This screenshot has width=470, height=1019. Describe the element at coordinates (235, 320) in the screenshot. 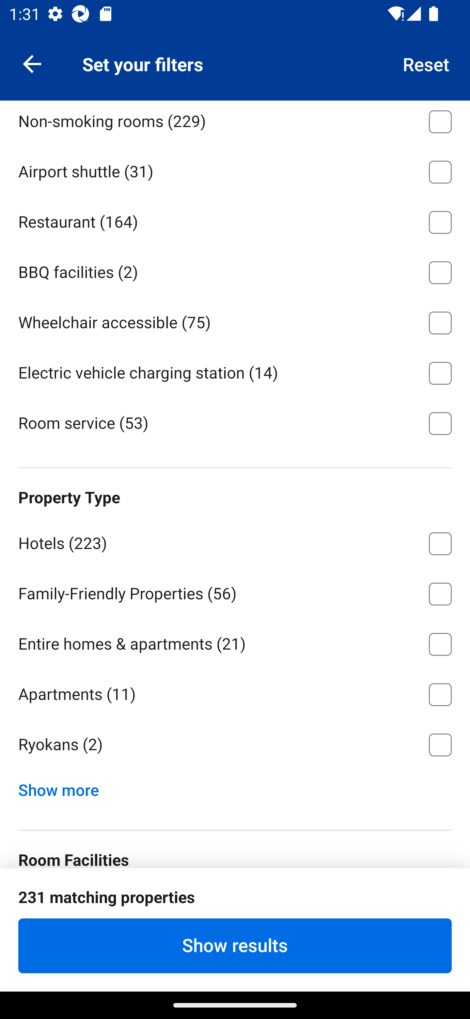

I see `Wheelchair accessible ⁦(75)` at that location.